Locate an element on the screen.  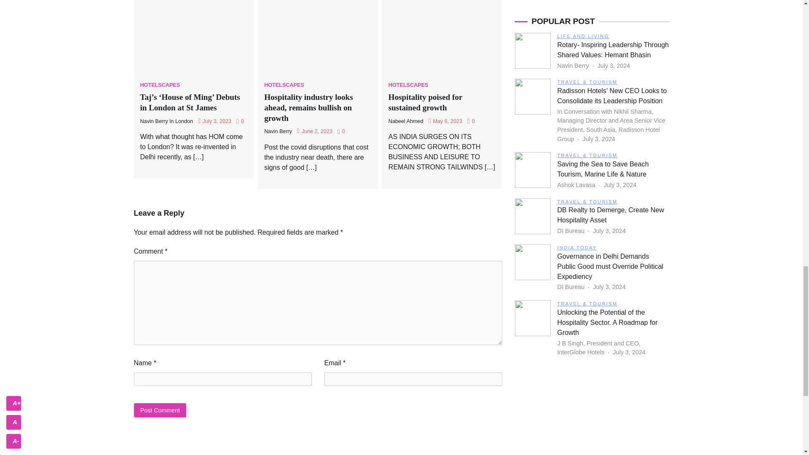
Nabeel Ahmed is located at coordinates (405, 121).